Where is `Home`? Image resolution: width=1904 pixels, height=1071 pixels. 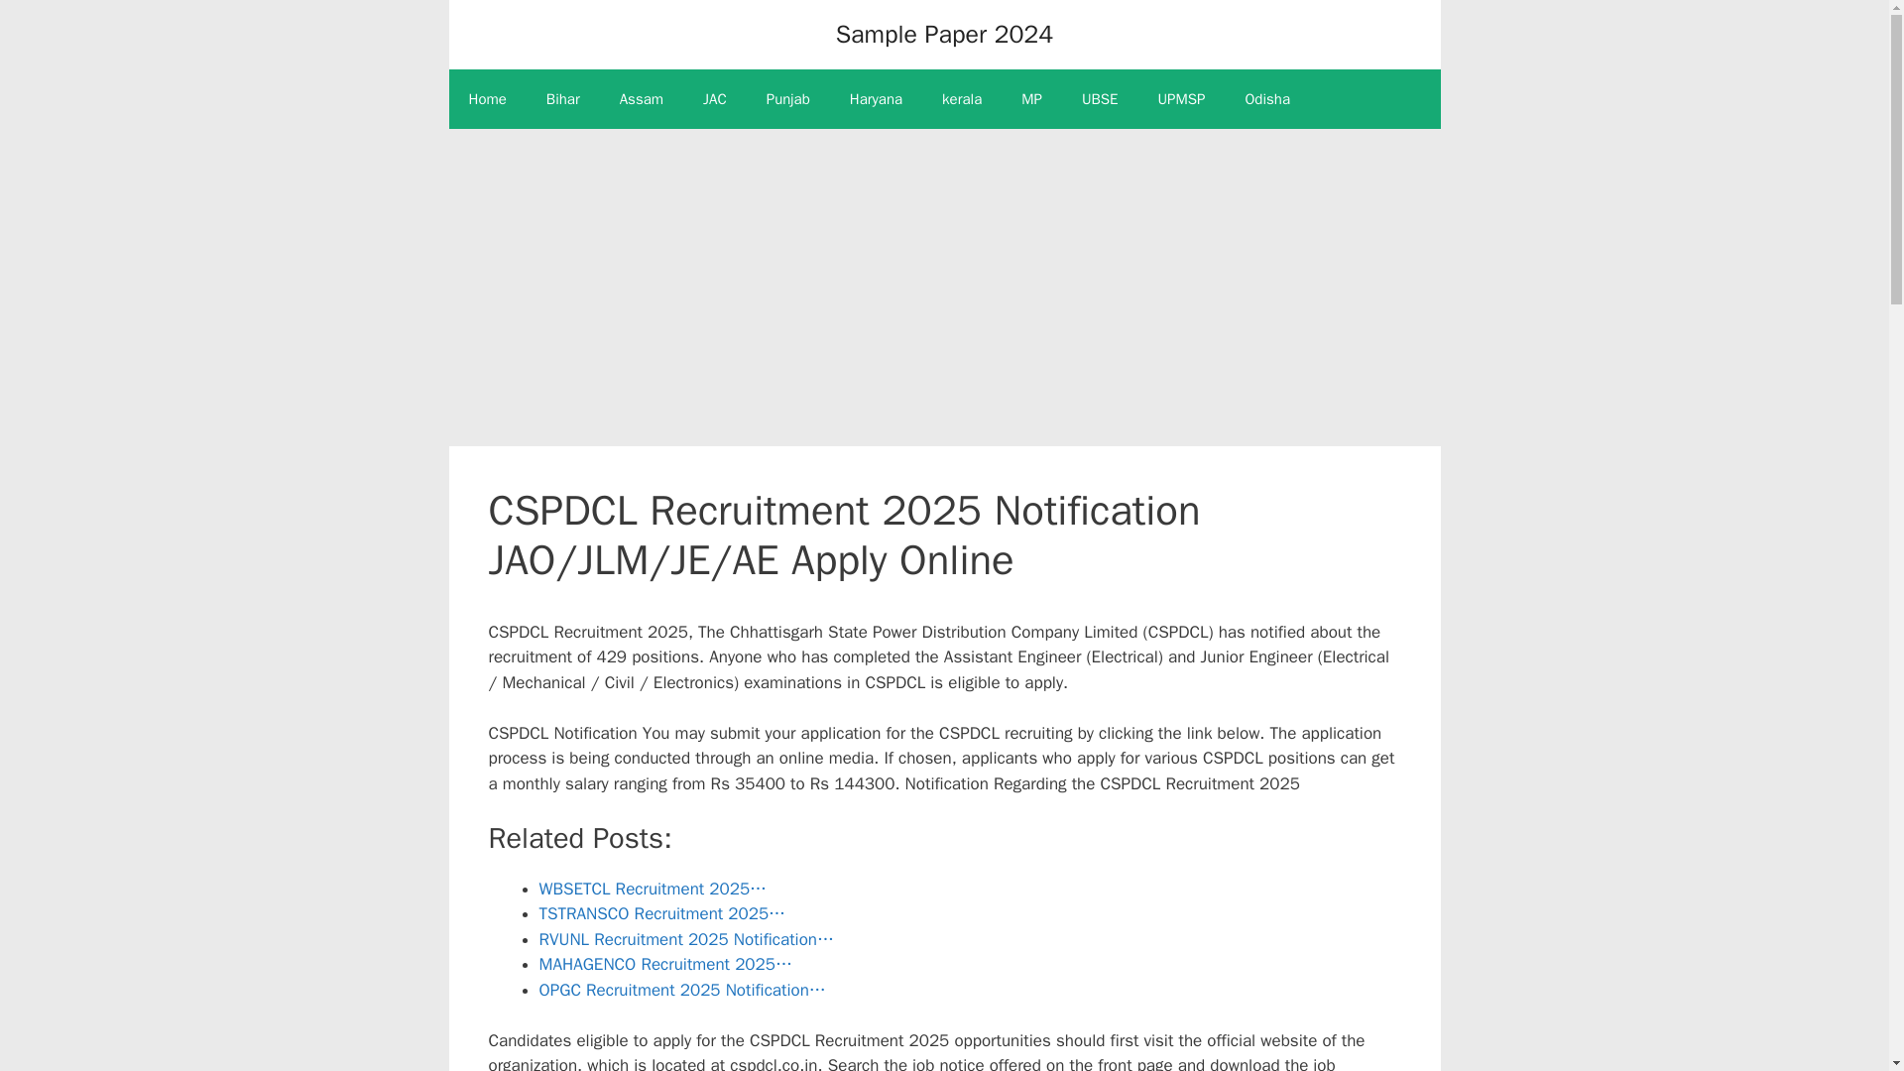 Home is located at coordinates (486, 99).